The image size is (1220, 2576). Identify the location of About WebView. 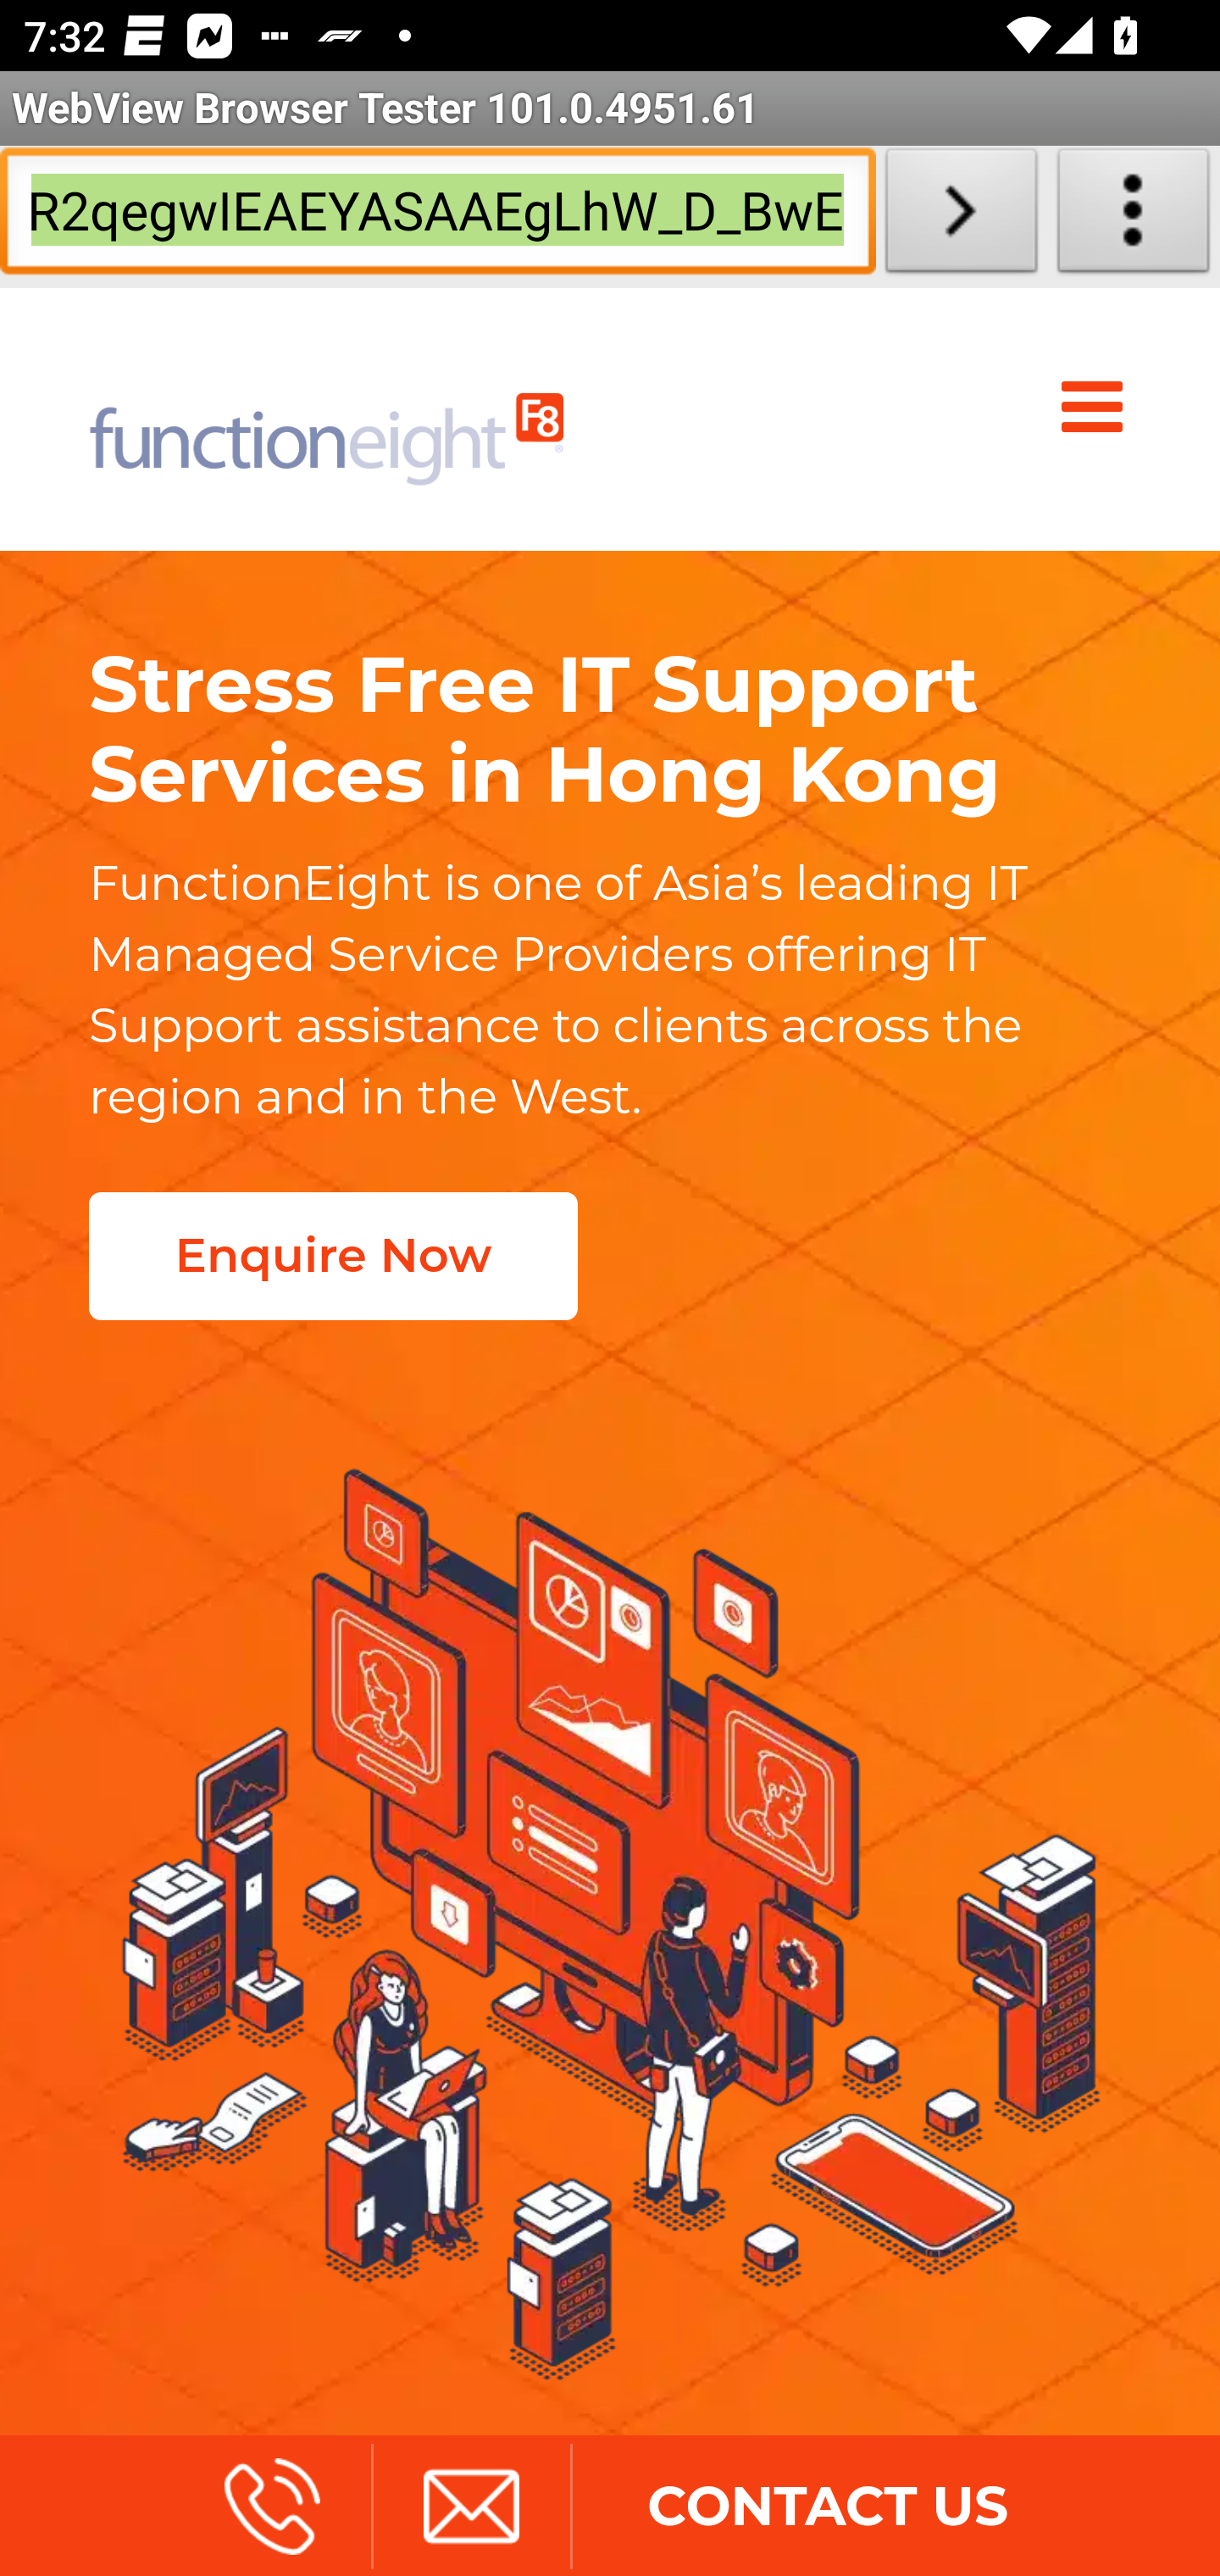
(1134, 217).